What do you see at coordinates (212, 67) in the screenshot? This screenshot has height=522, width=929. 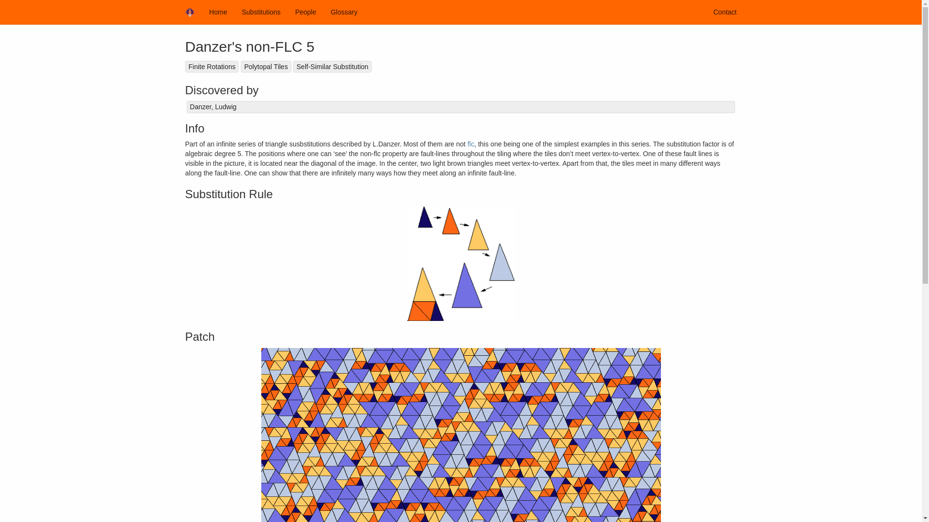 I see `Finite Rotations` at bounding box center [212, 67].